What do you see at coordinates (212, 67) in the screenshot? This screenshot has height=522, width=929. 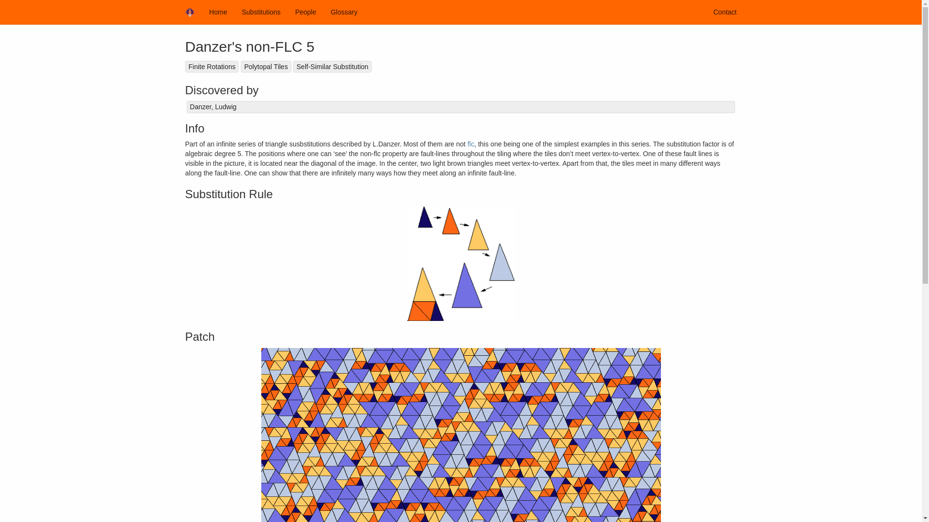 I see `Finite Rotations` at bounding box center [212, 67].